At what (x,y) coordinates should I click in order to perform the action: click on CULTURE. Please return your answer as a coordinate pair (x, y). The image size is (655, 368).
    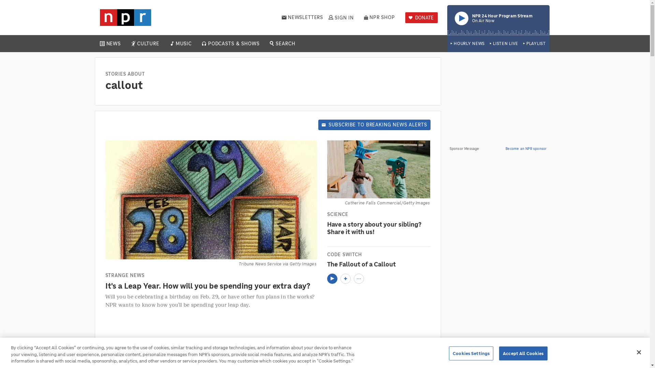
    Looking at the image, I should click on (379, 17).